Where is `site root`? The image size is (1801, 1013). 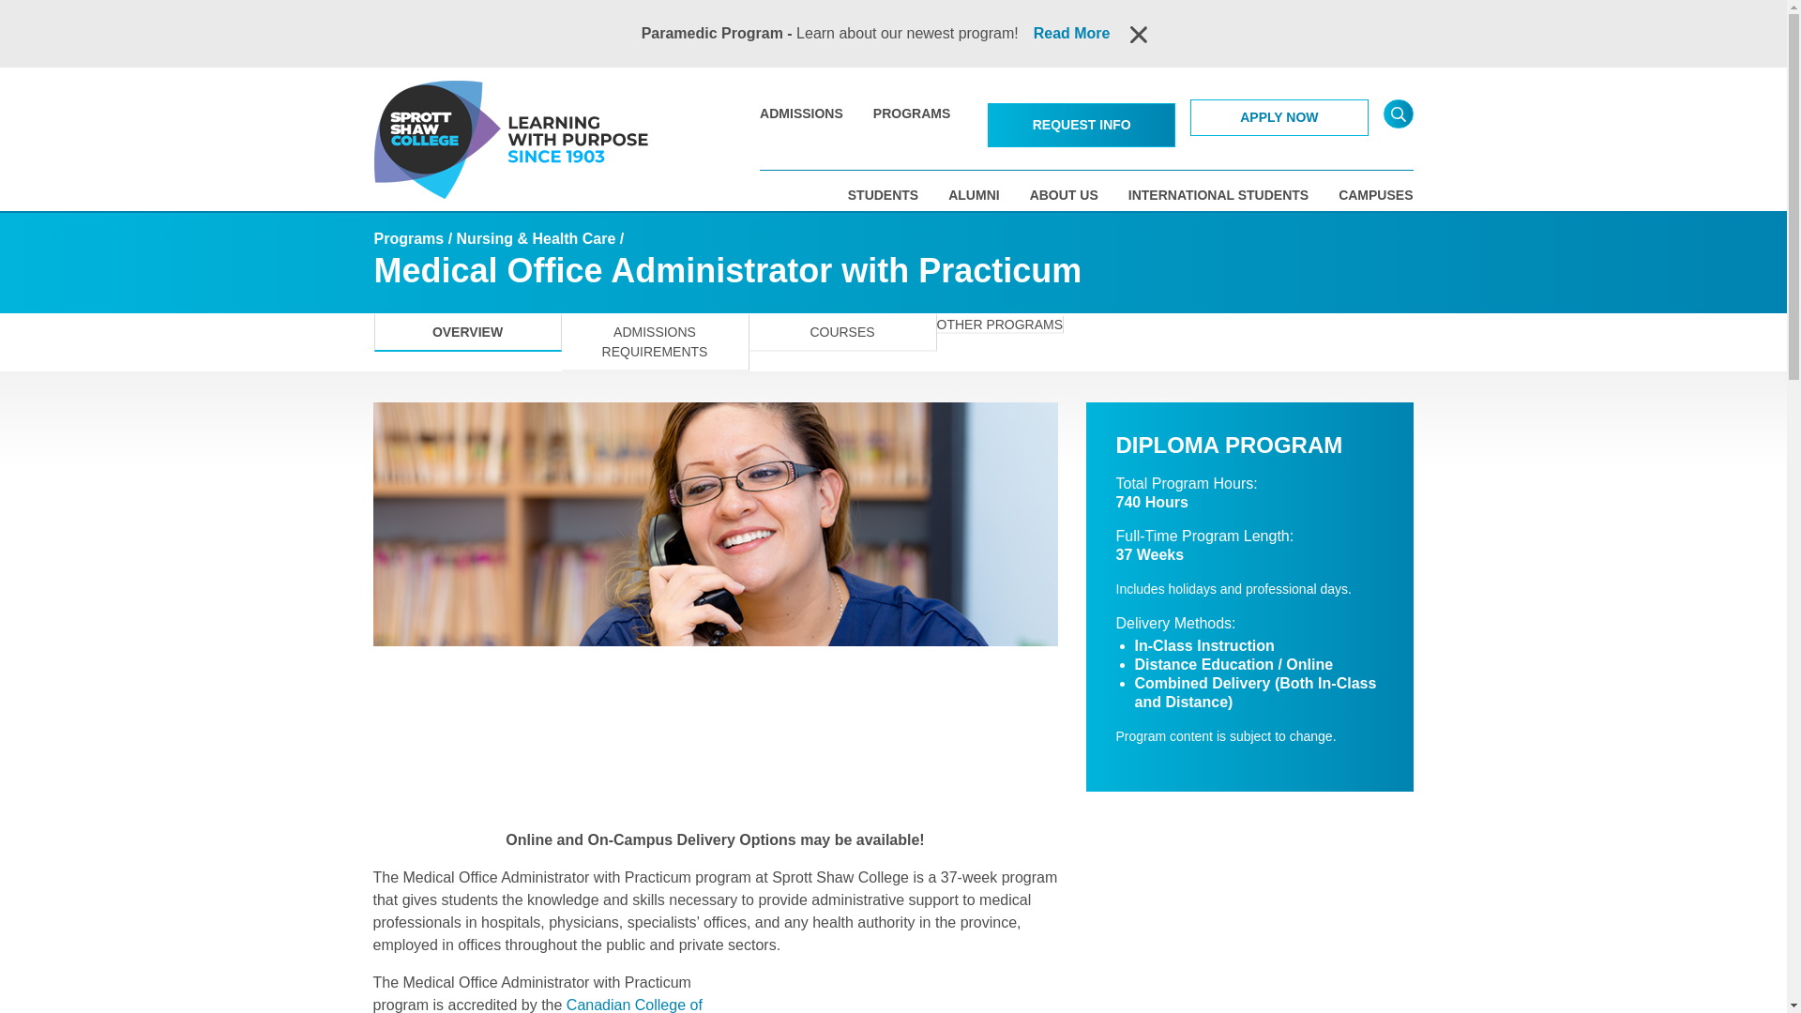 site root is located at coordinates (439, 139).